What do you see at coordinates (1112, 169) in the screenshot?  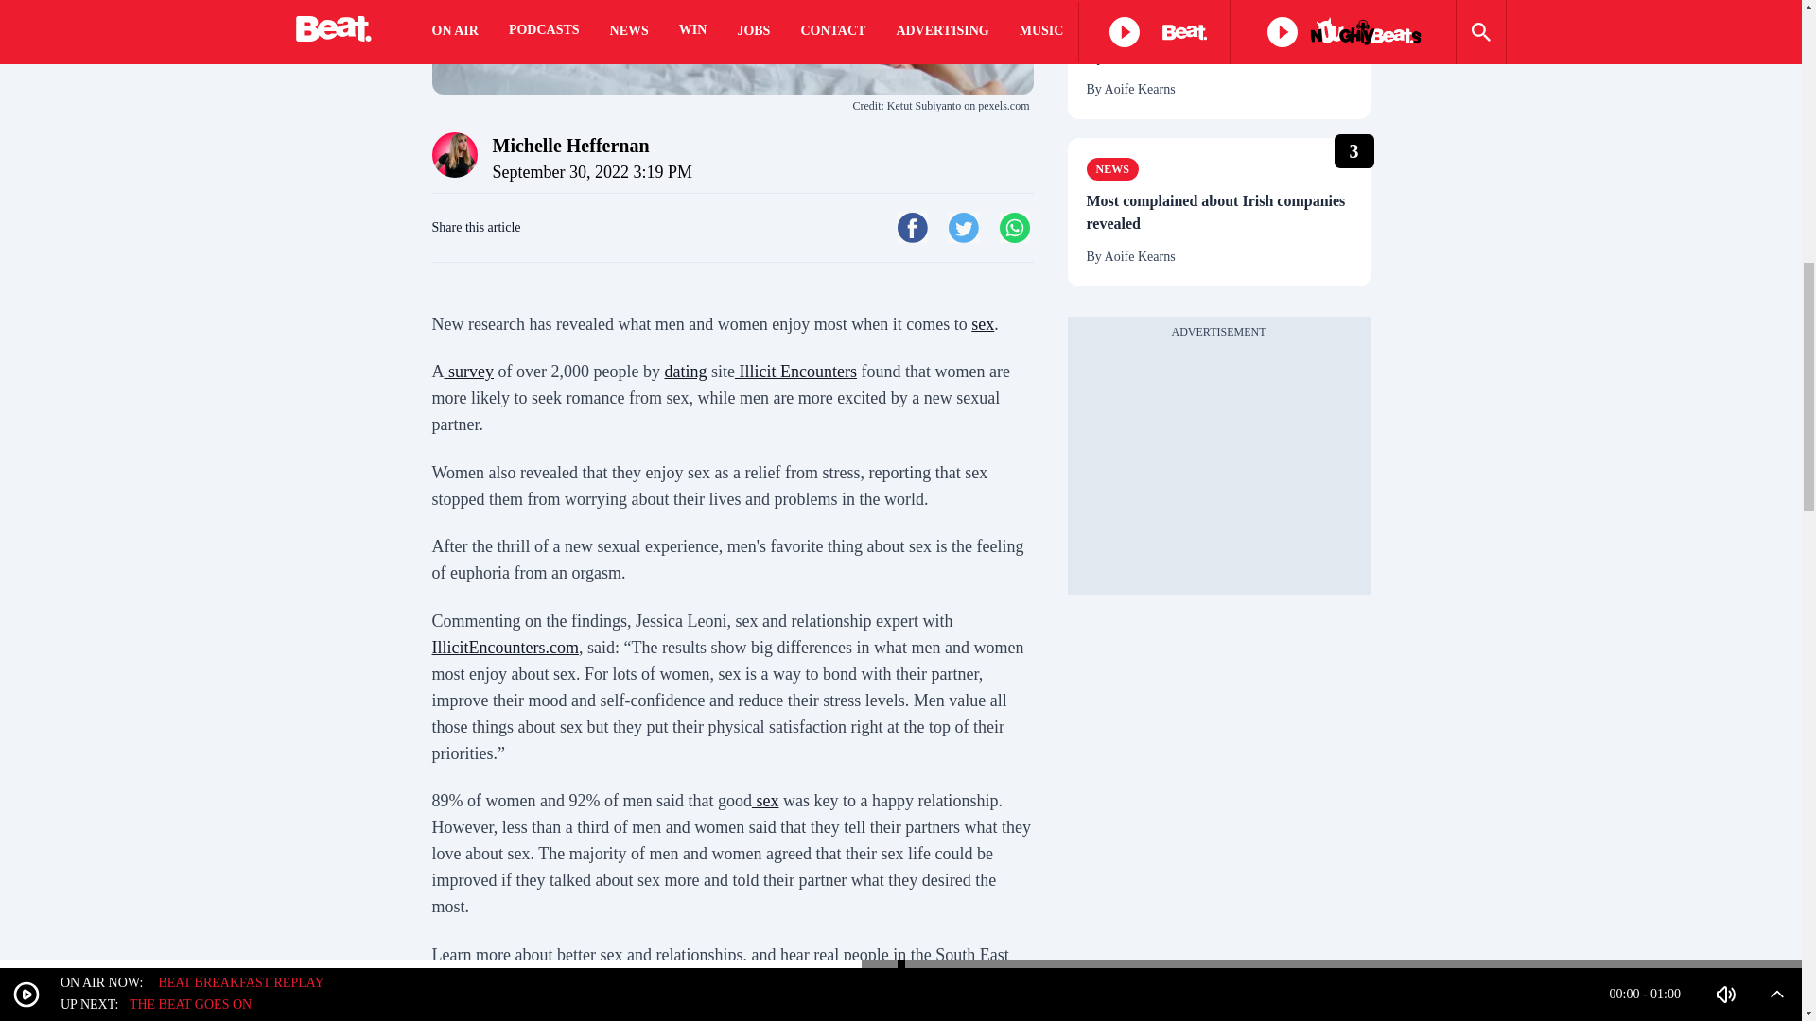 I see `News` at bounding box center [1112, 169].